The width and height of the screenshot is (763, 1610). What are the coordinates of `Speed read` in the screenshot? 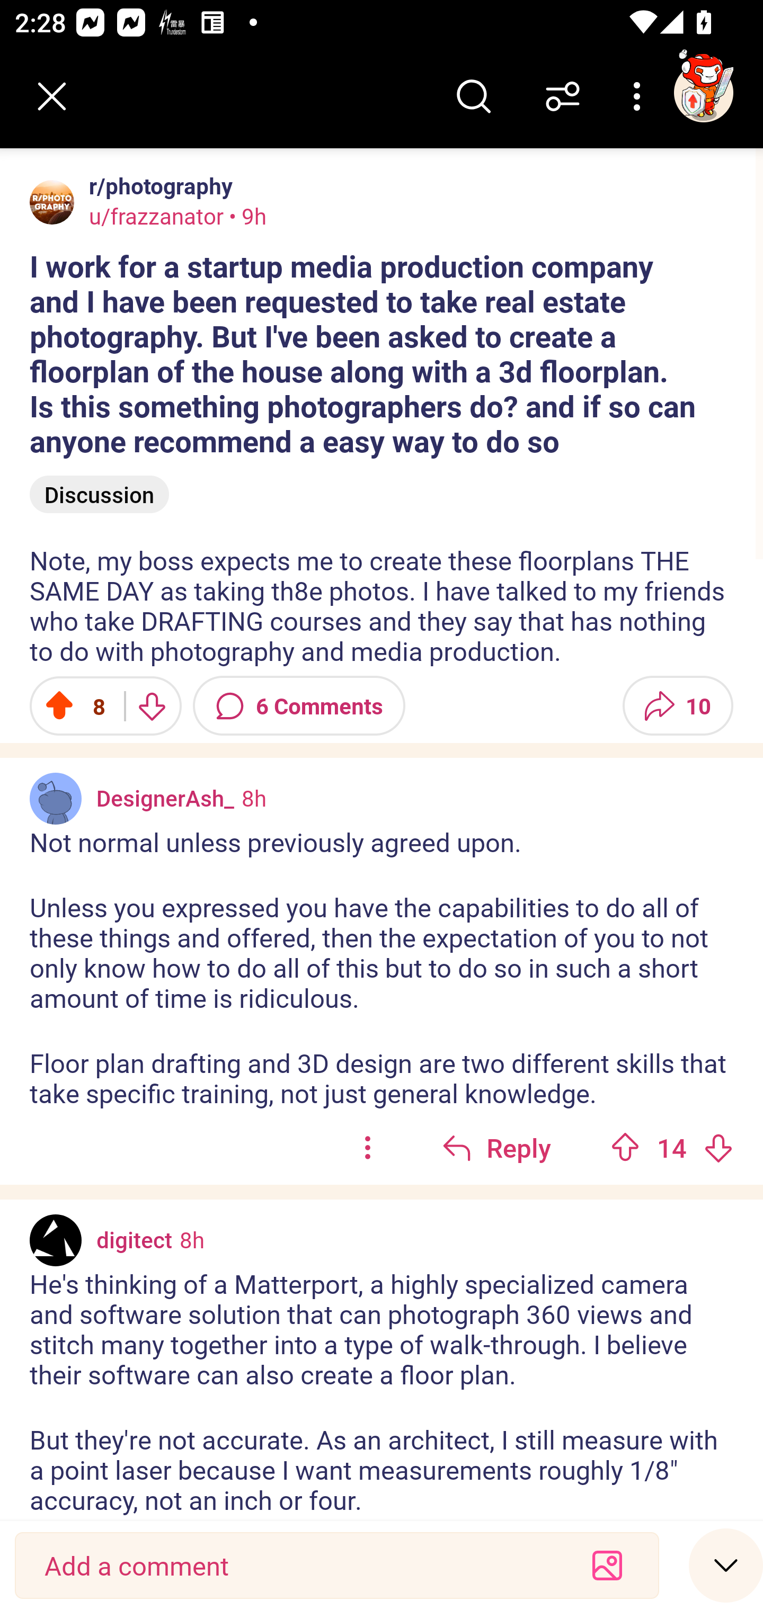 It's located at (726, 1564).